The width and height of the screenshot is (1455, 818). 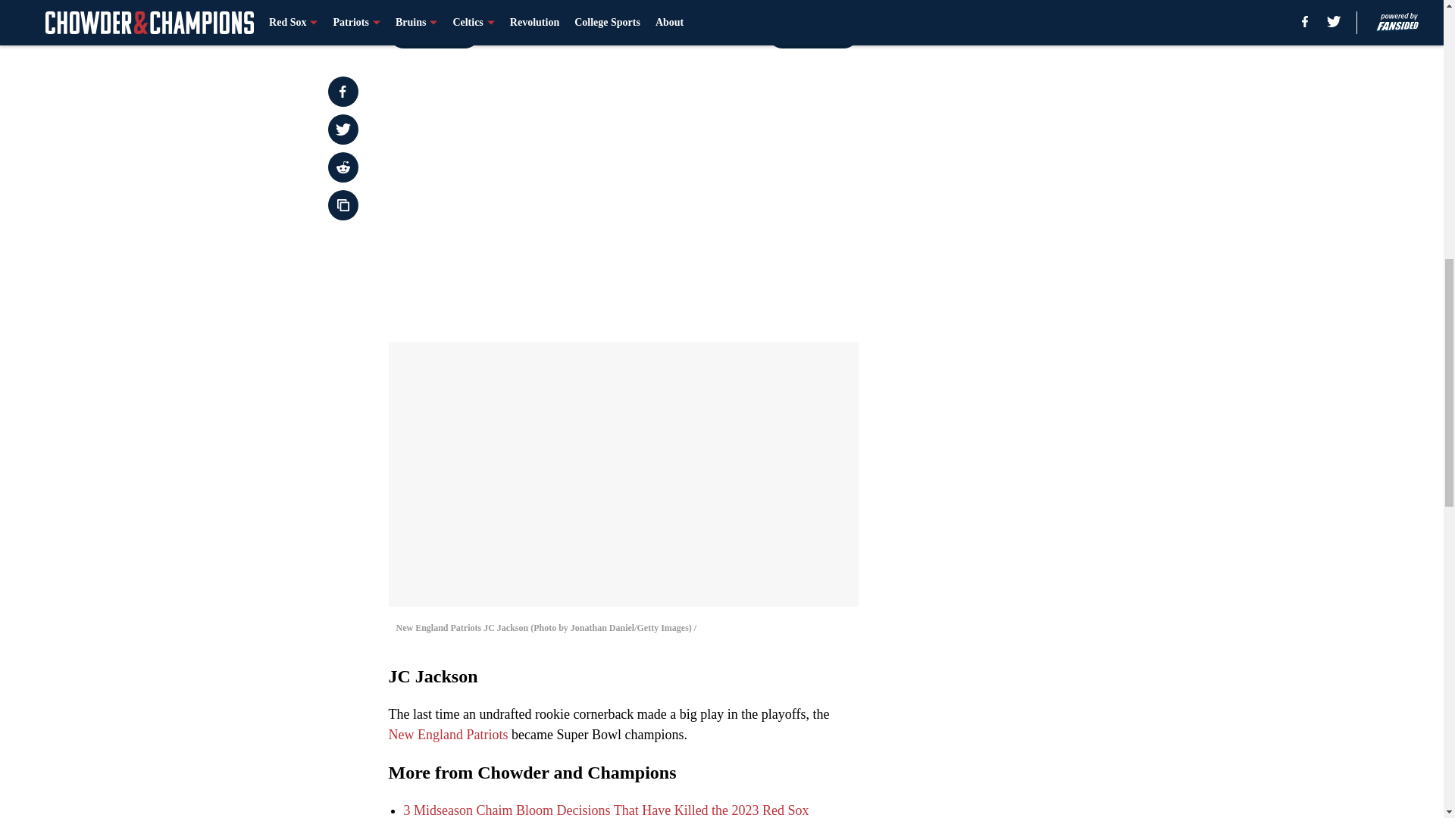 I want to click on New England Patriots, so click(x=448, y=735).